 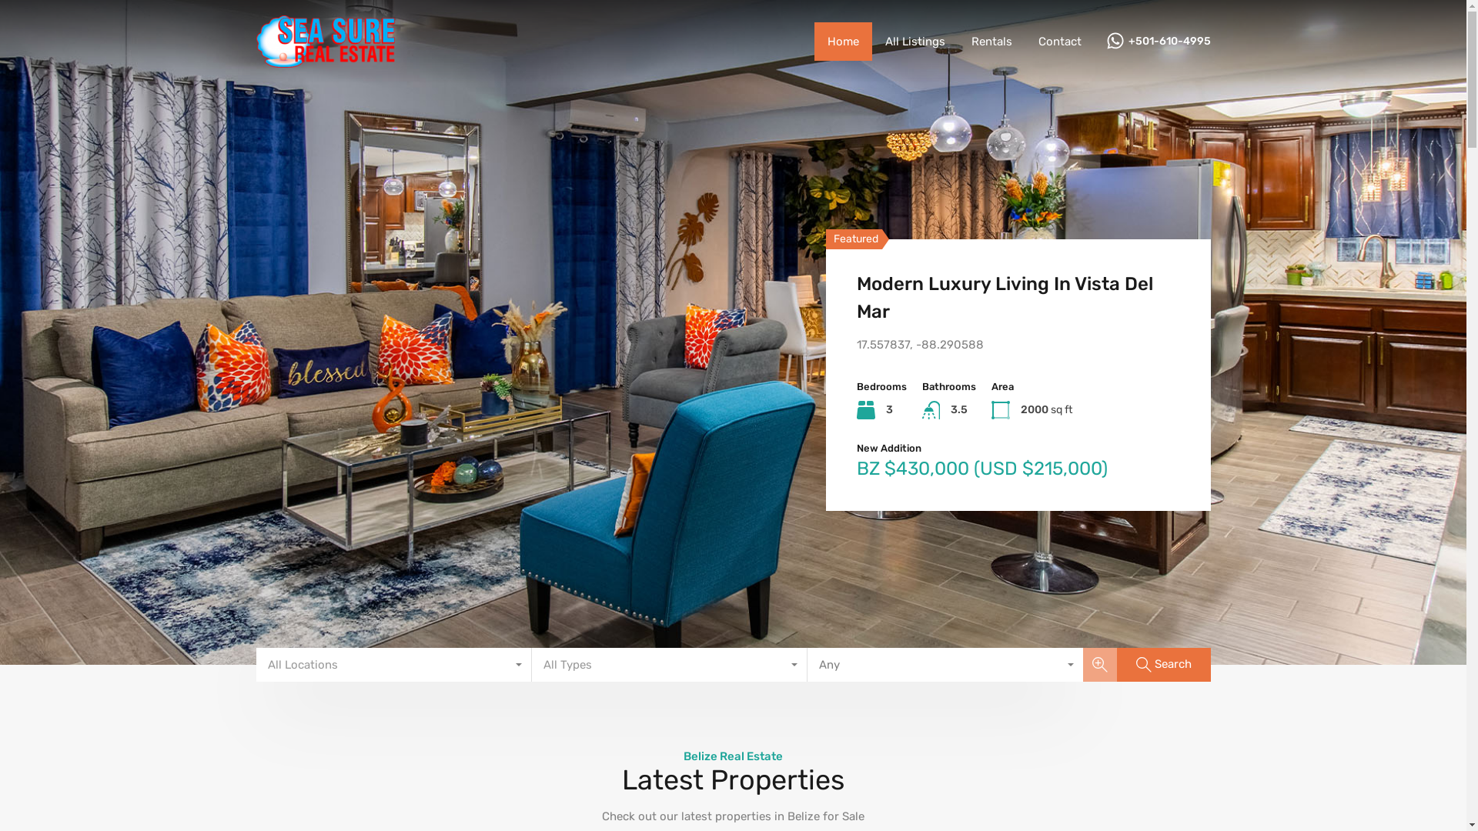 What do you see at coordinates (393, 665) in the screenshot?
I see `All Locations` at bounding box center [393, 665].